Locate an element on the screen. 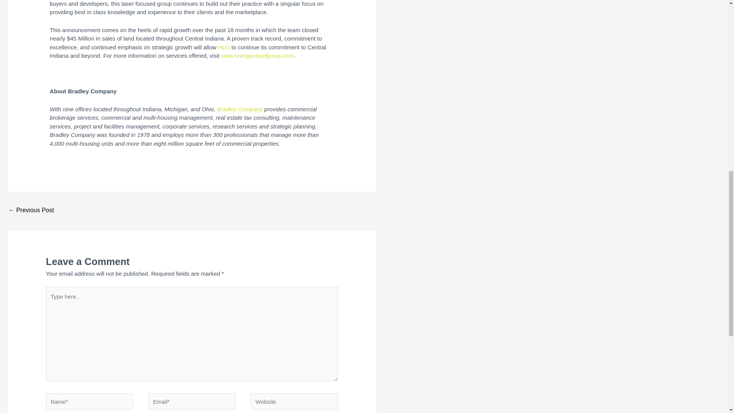 This screenshot has height=413, width=734. Duke Realty Corporation is located at coordinates (31, 211).